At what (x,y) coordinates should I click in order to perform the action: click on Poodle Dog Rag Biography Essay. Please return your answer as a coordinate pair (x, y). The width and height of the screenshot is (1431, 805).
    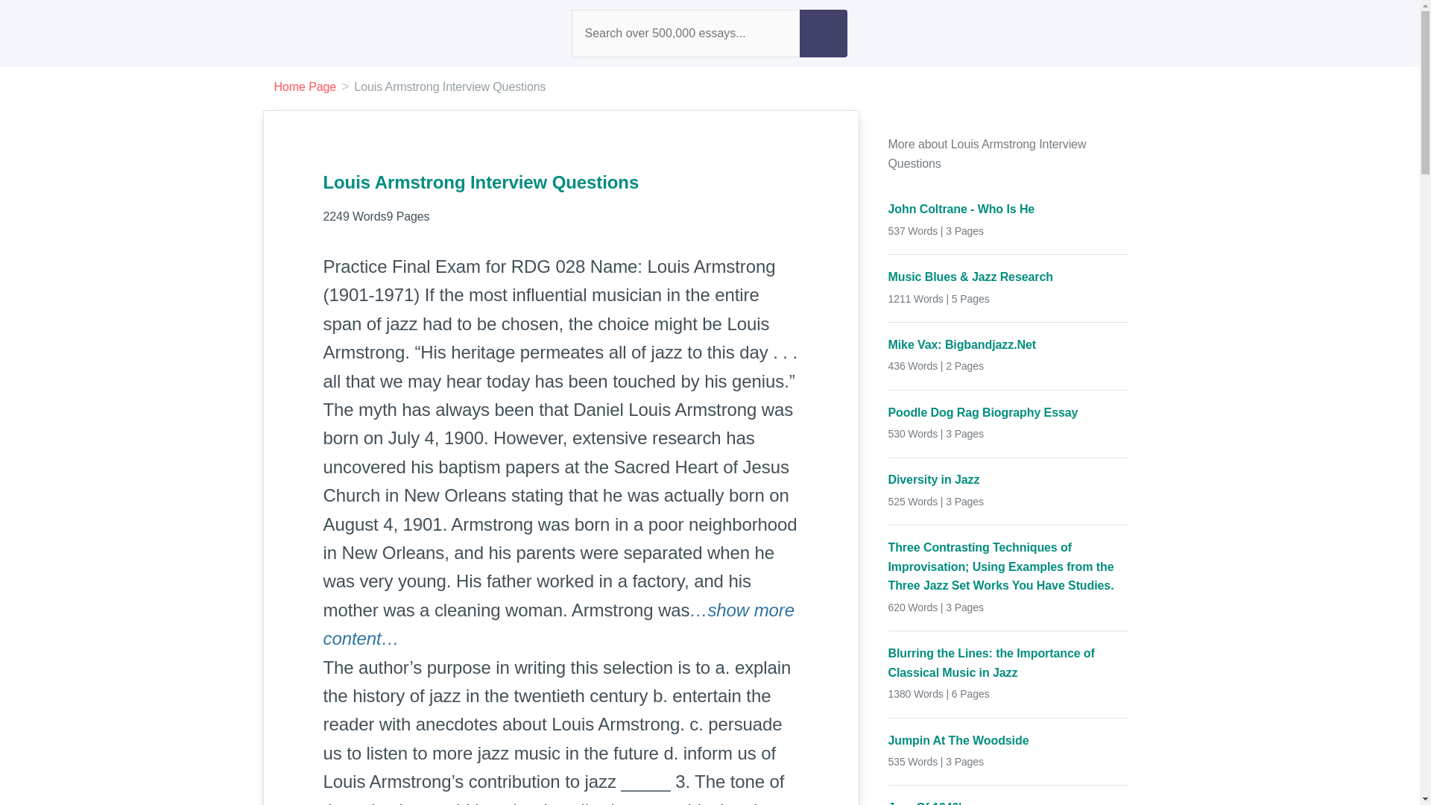
    Looking at the image, I should click on (1008, 413).